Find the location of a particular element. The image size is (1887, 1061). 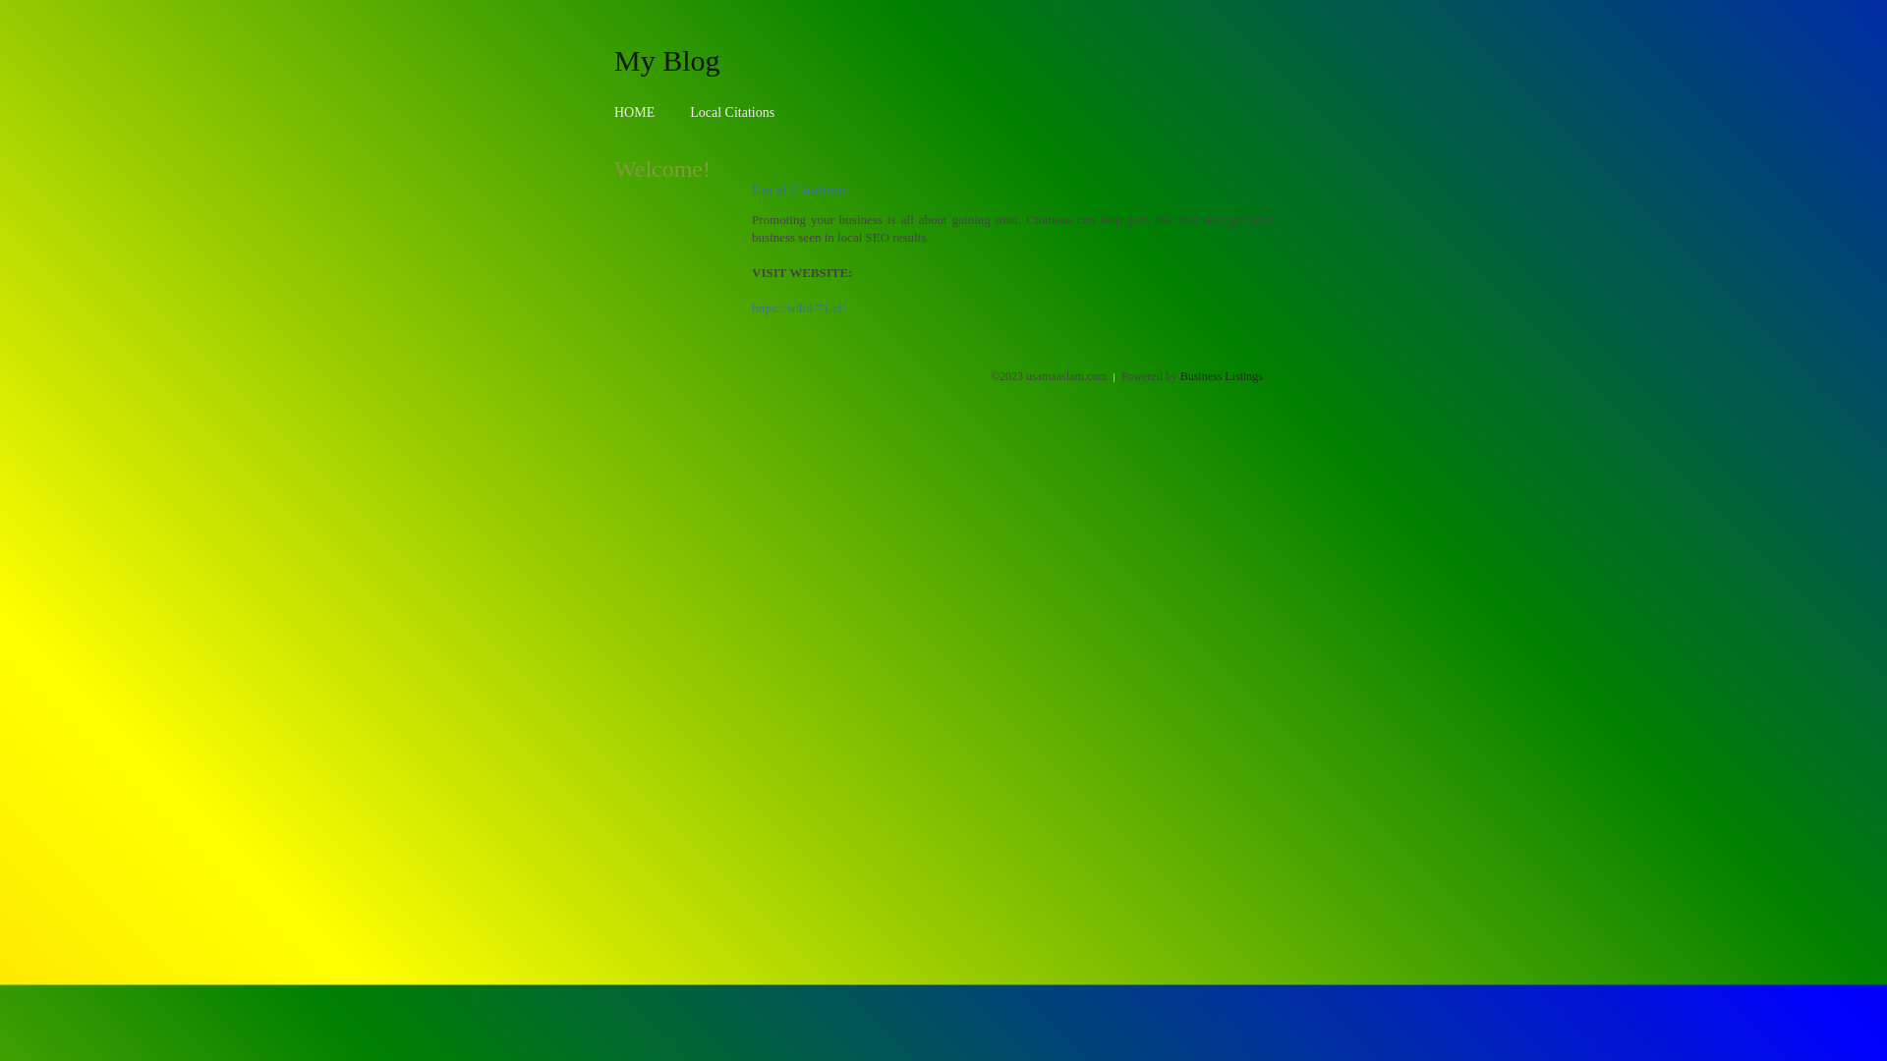

HOME is located at coordinates (635, 112).